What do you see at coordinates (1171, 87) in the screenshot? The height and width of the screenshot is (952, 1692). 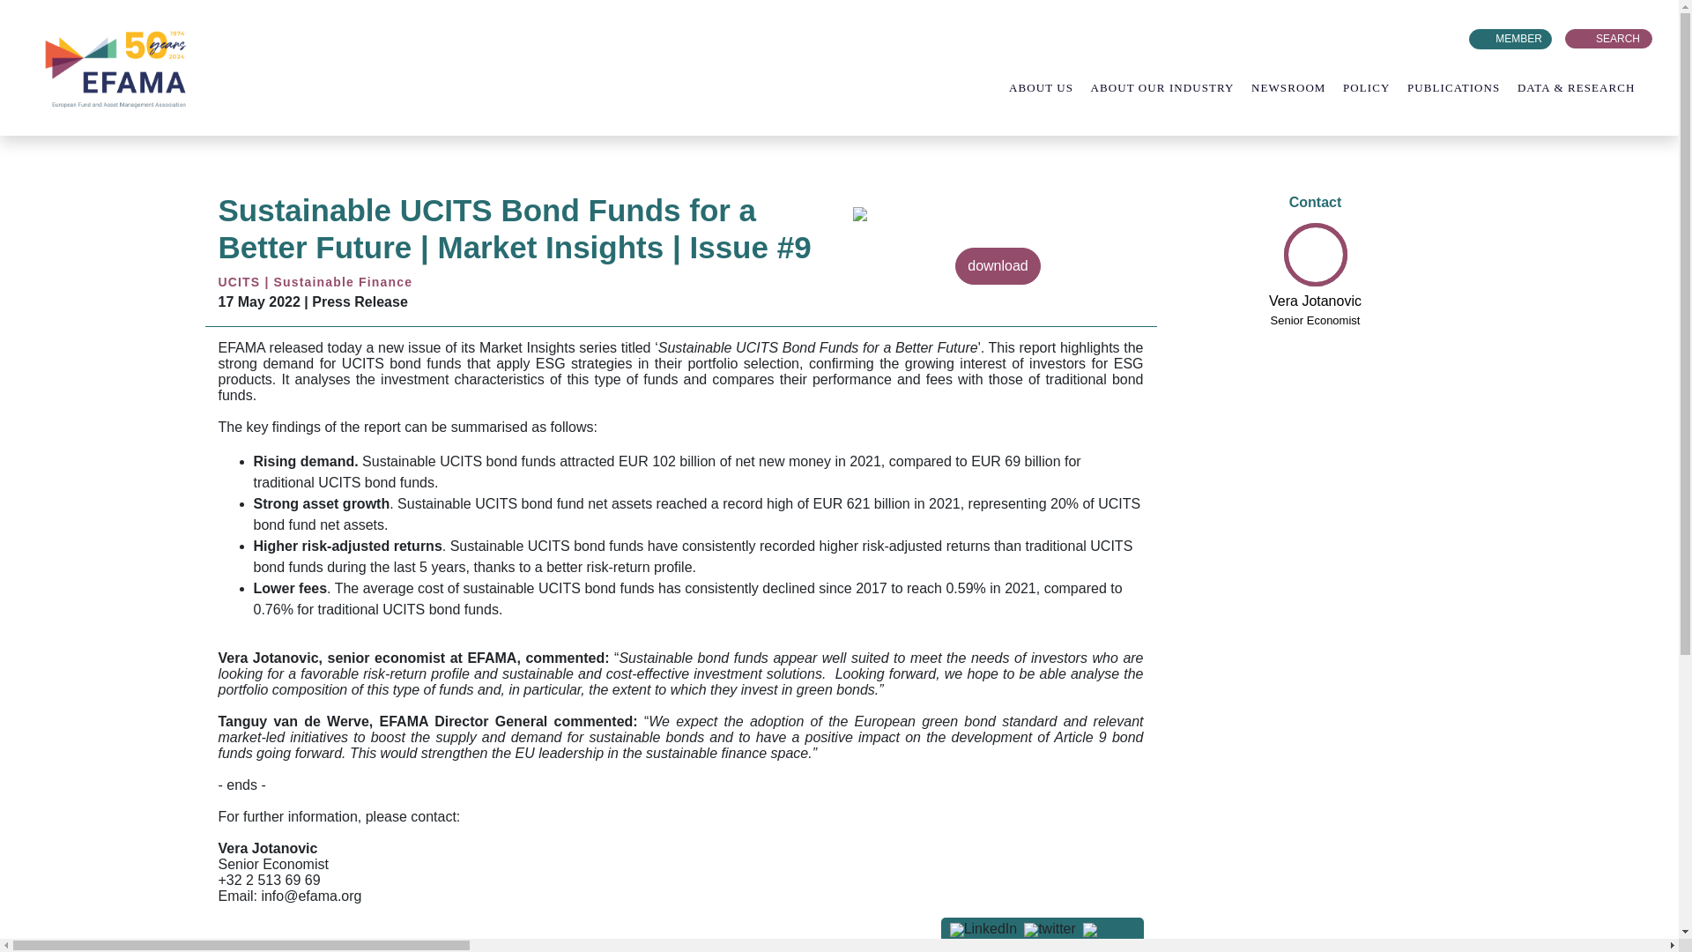 I see `ABOUT OUR INDUSTRY` at bounding box center [1171, 87].